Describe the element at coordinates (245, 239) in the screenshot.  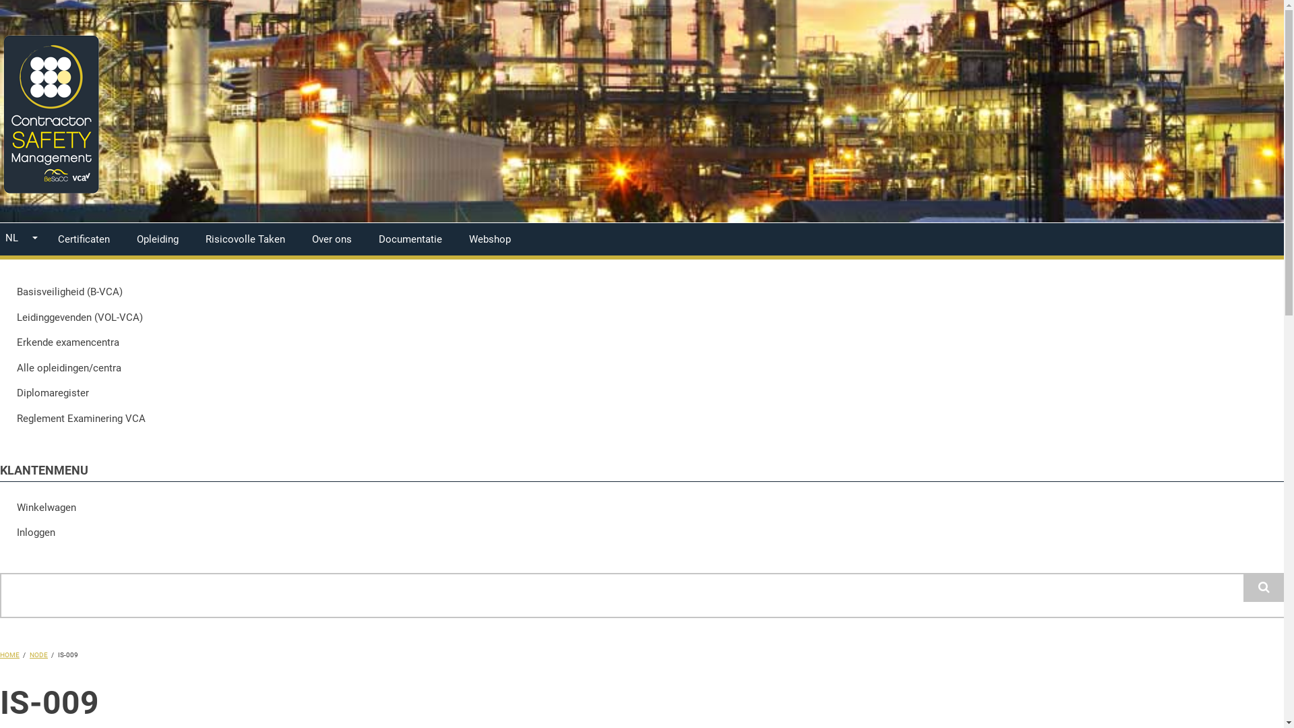
I see `Risicovolle Taken` at that location.